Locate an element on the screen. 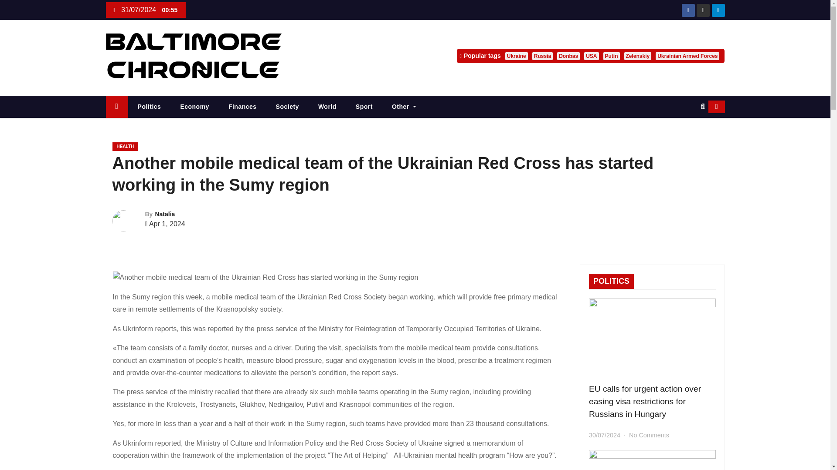  Society is located at coordinates (287, 107).